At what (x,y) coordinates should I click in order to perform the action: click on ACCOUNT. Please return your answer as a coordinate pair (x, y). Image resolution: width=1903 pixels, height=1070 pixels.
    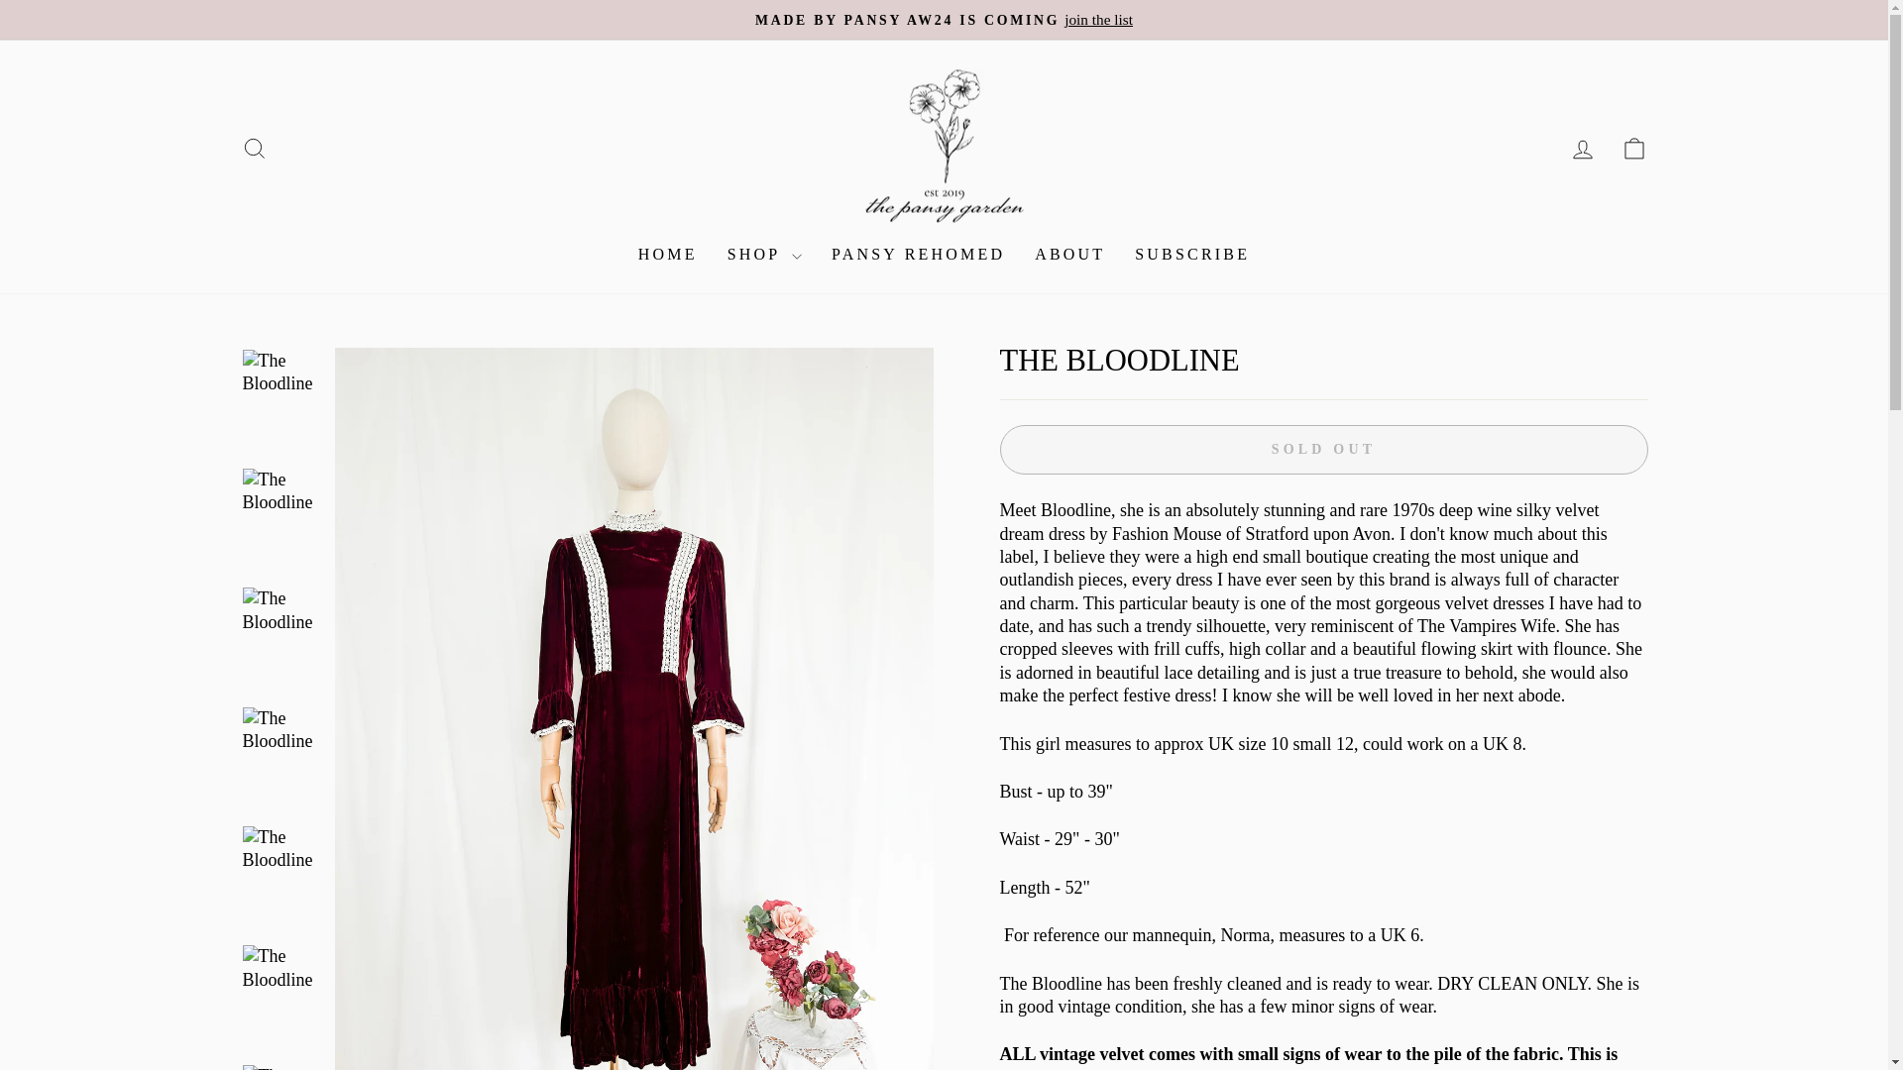
    Looking at the image, I should click on (1192, 256).